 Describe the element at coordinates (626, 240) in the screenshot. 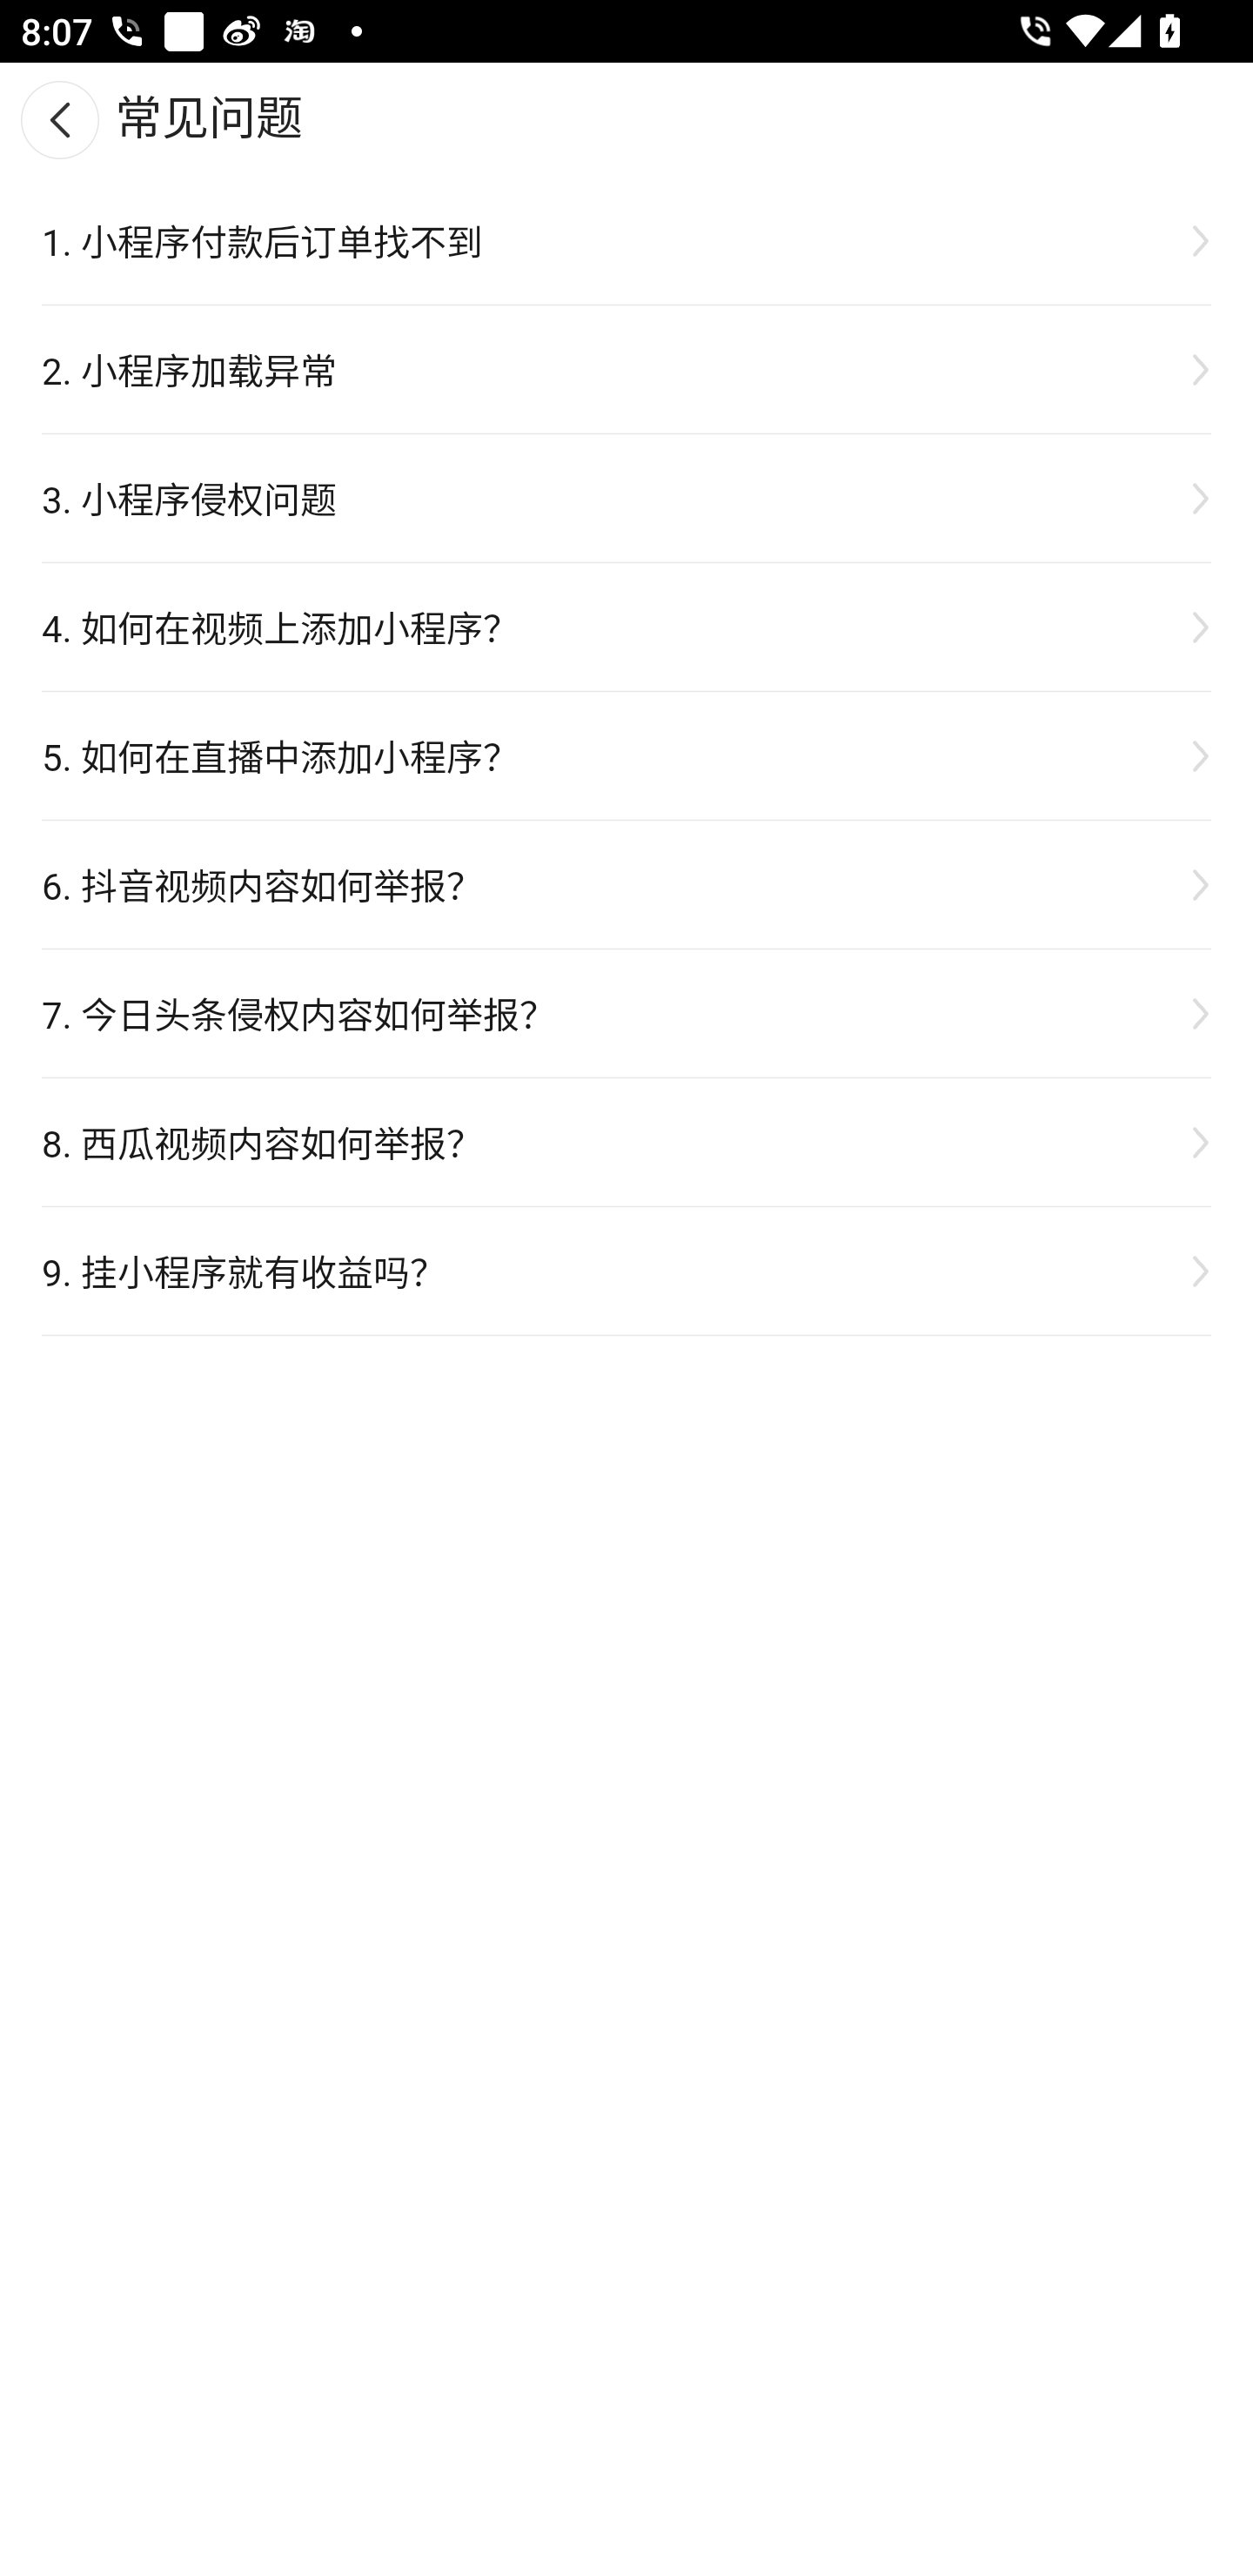

I see `1. 小程序付款后订单找不到` at that location.